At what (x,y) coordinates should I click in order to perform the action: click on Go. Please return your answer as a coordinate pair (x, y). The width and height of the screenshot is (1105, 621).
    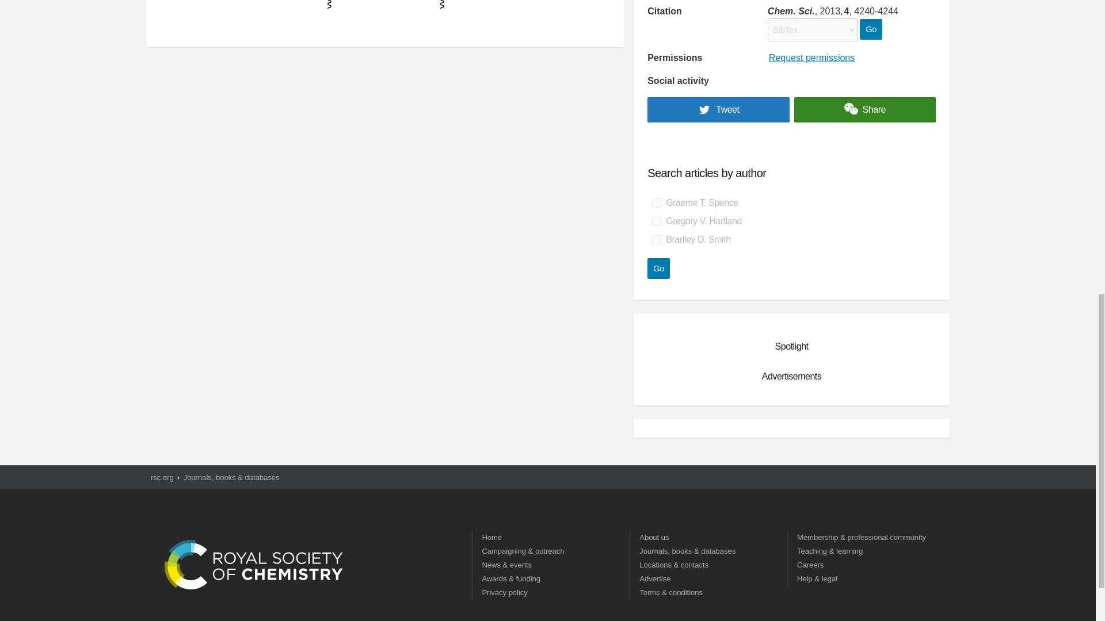
    Looking at the image, I should click on (870, 29).